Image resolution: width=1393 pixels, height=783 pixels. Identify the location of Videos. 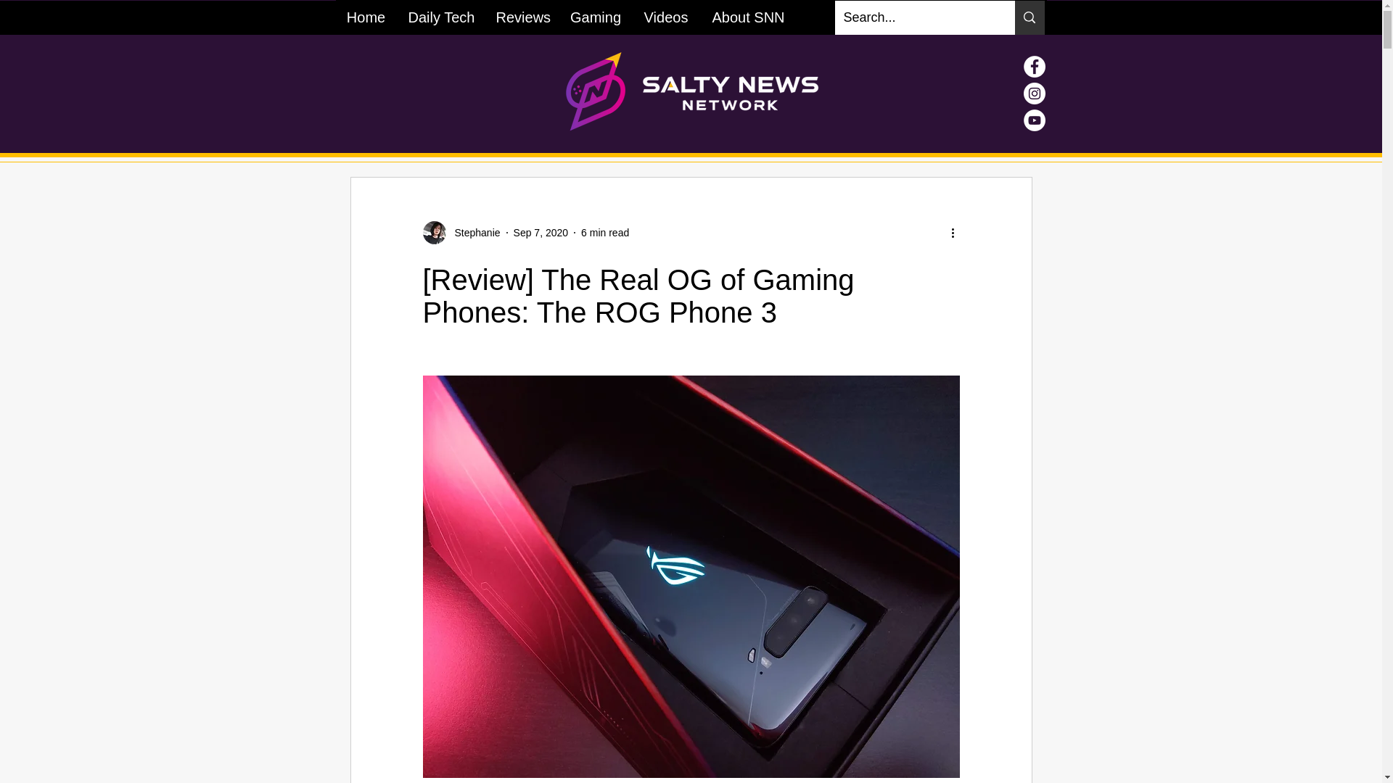
(665, 17).